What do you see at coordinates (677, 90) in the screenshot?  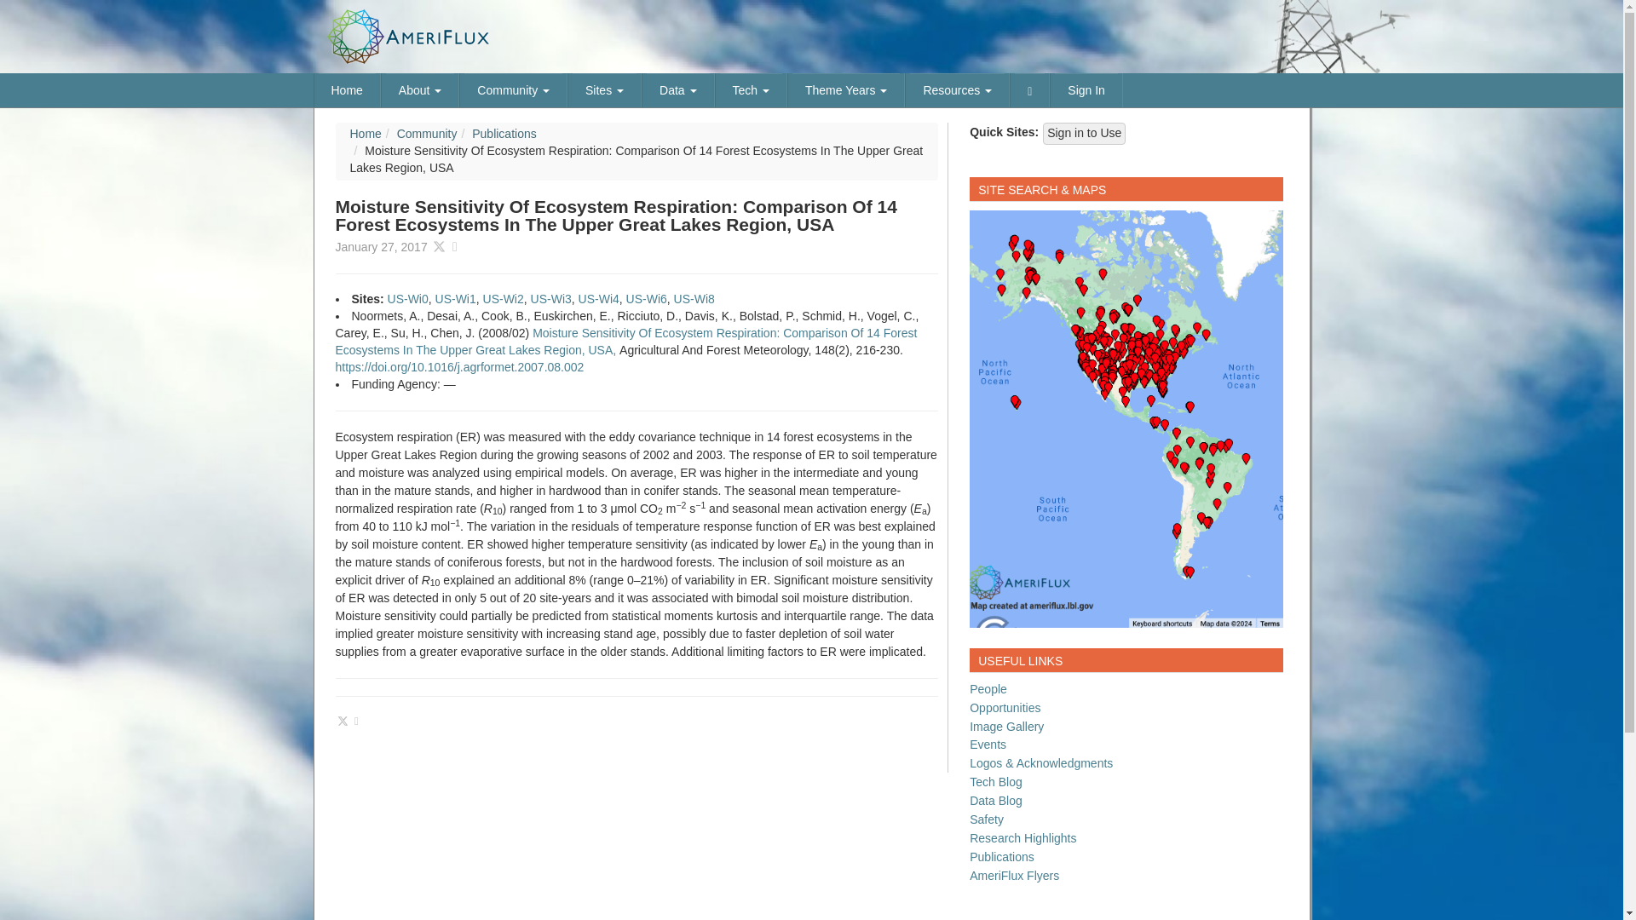 I see `Data` at bounding box center [677, 90].